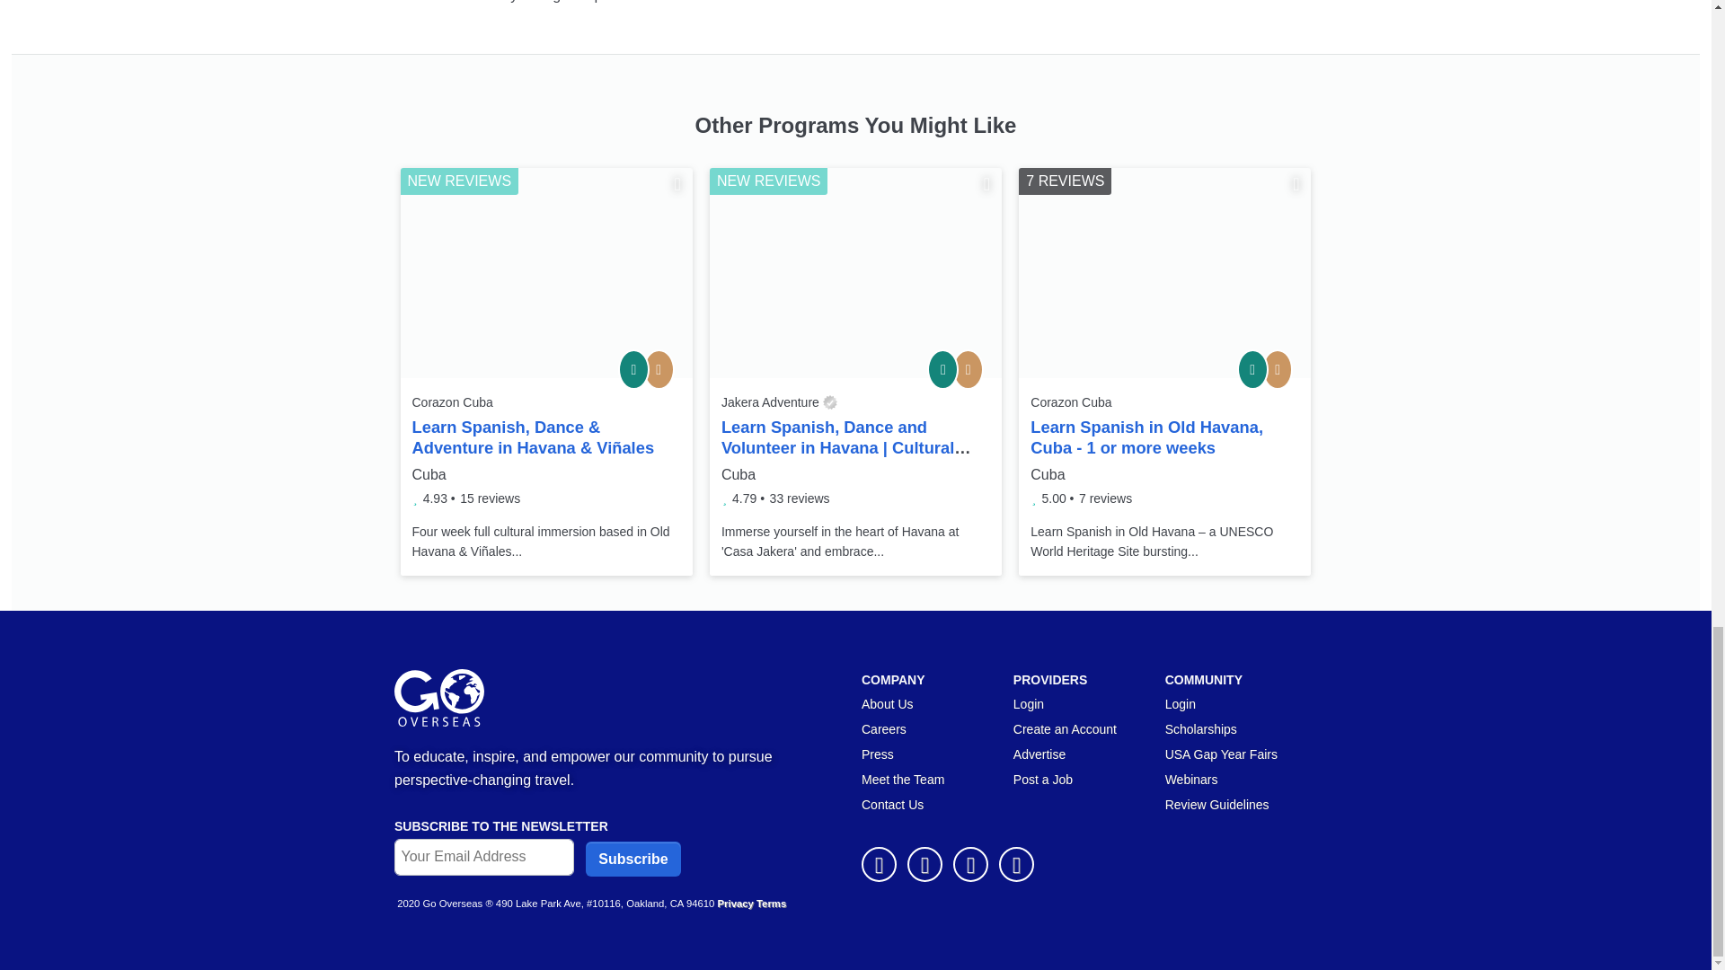 The width and height of the screenshot is (1725, 970). I want to click on Add this program to your wish list., so click(1296, 184).